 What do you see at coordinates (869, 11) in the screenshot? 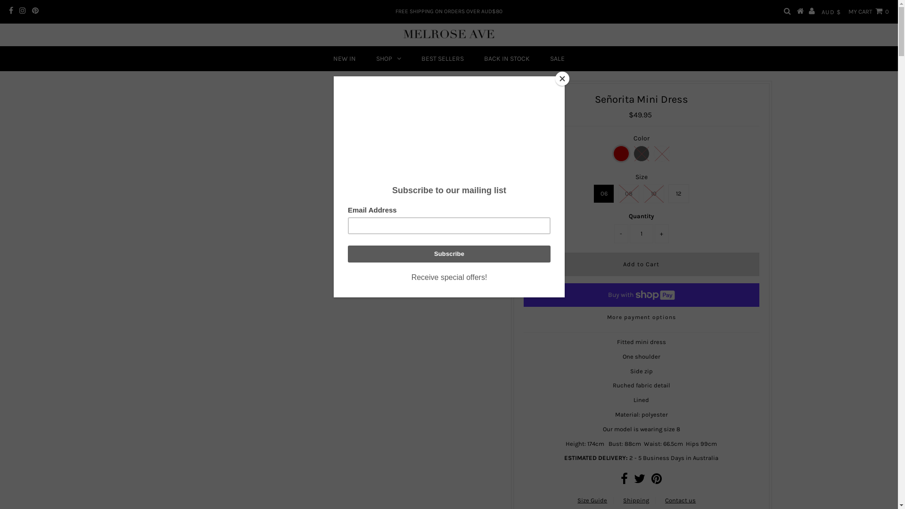
I see `MY CART    0` at bounding box center [869, 11].